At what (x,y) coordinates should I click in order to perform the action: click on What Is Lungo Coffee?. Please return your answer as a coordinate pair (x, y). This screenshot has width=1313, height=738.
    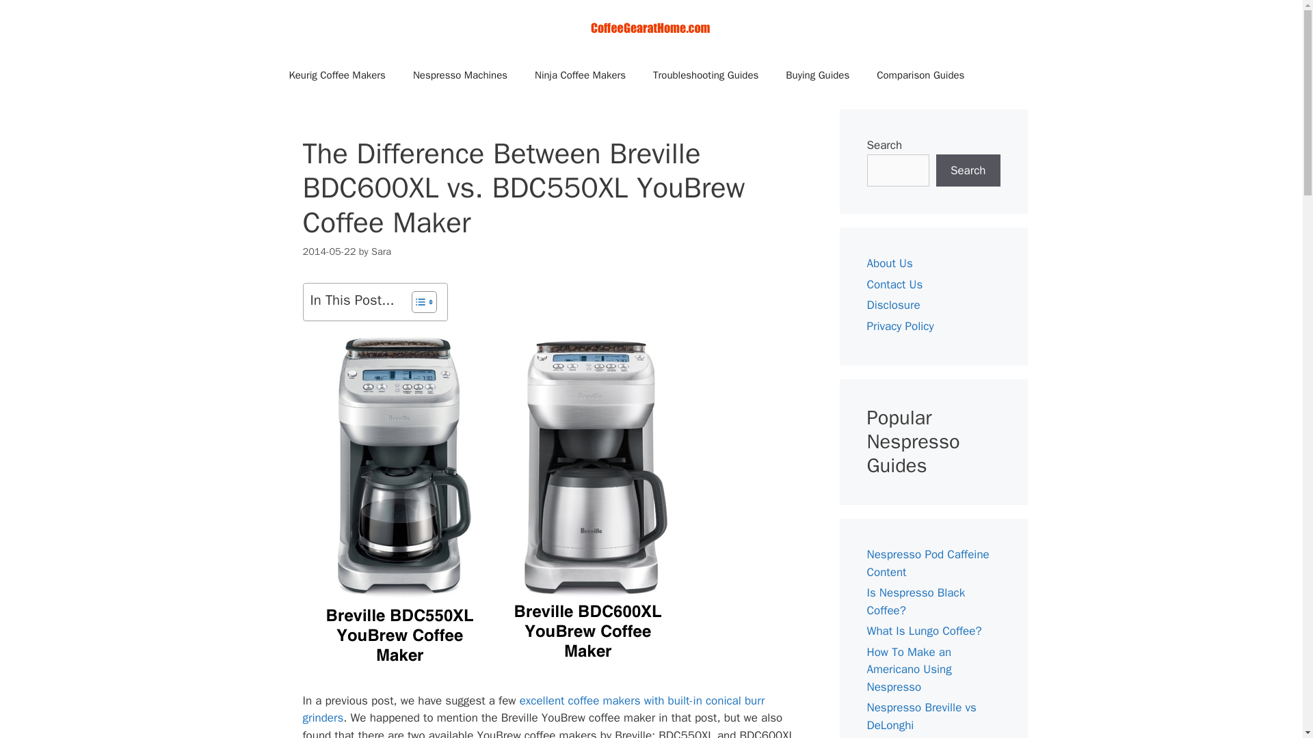
    Looking at the image, I should click on (925, 631).